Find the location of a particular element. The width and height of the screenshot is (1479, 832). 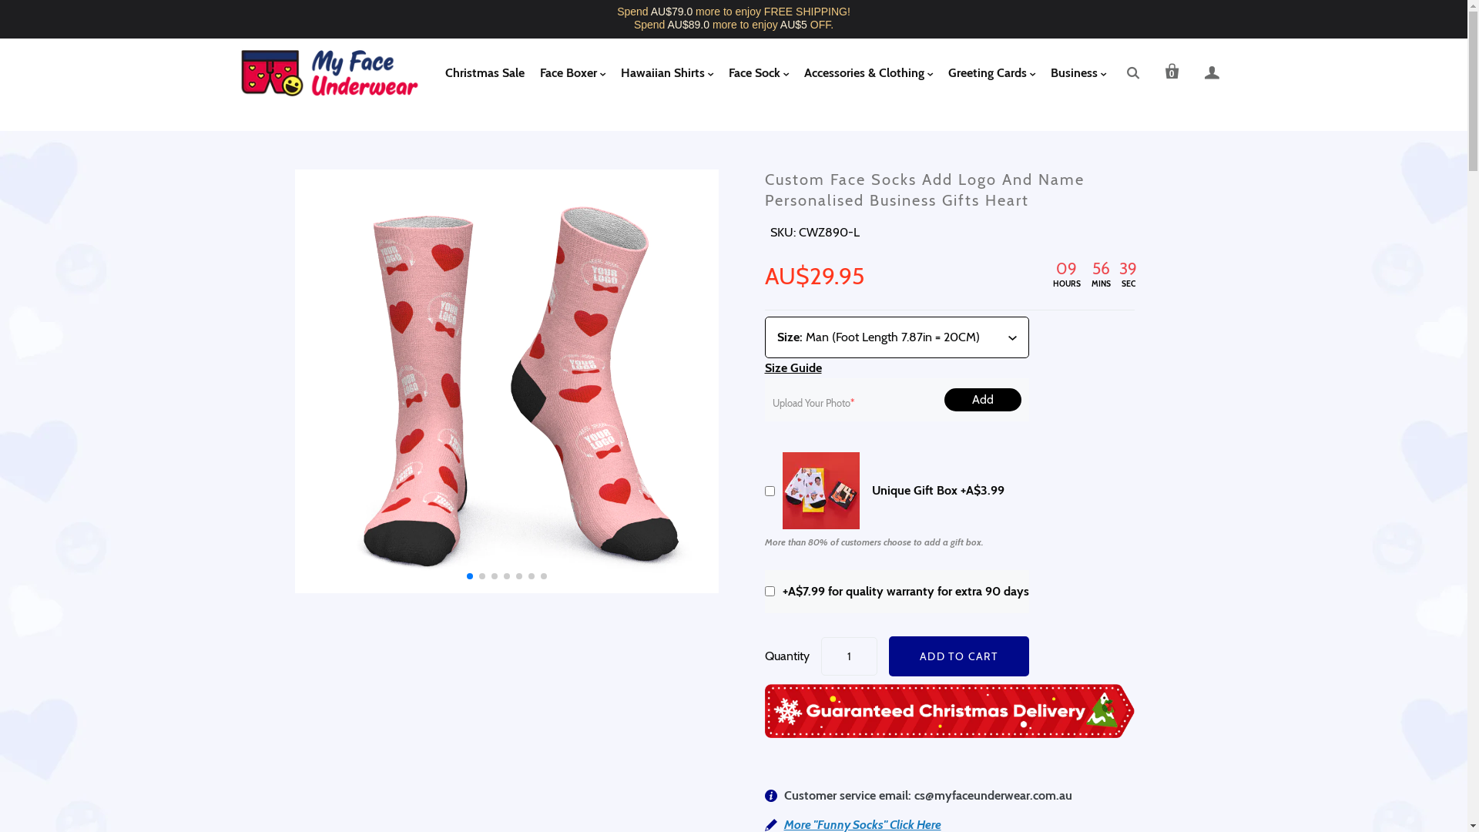

ADD TO CART is located at coordinates (959, 656).